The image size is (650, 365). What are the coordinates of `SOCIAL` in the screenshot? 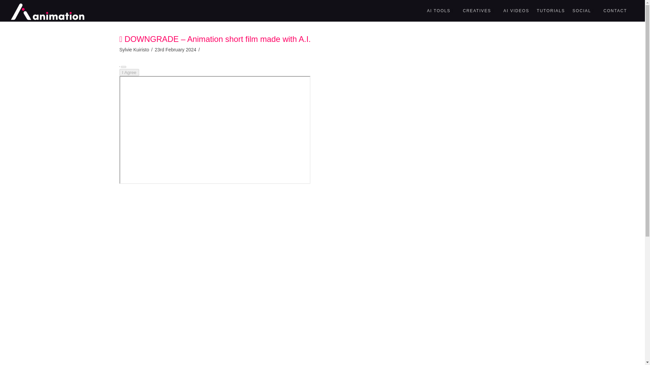 It's located at (584, 11).